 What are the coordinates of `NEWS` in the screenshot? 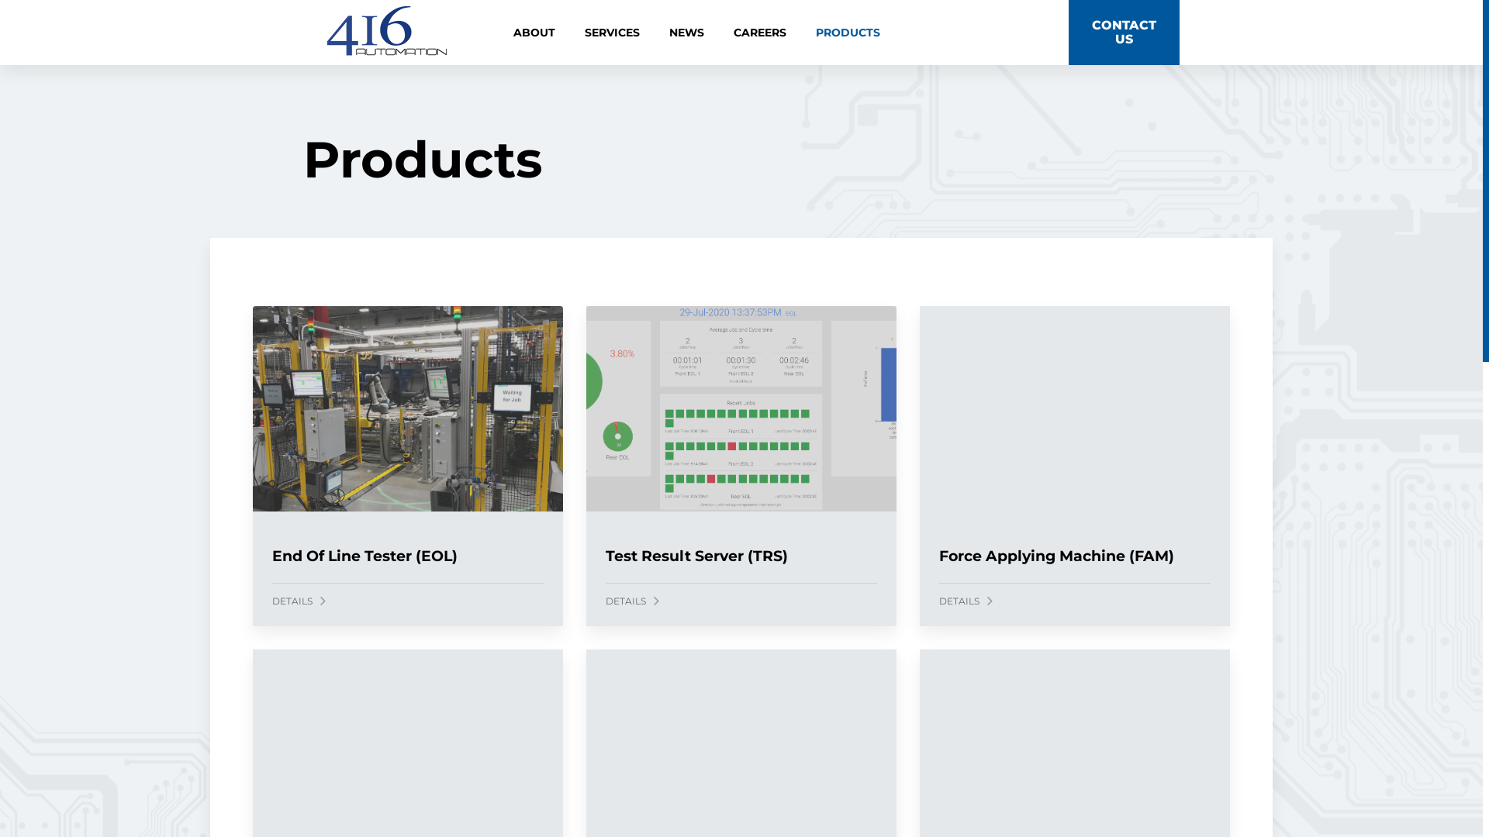 It's located at (661, 649).